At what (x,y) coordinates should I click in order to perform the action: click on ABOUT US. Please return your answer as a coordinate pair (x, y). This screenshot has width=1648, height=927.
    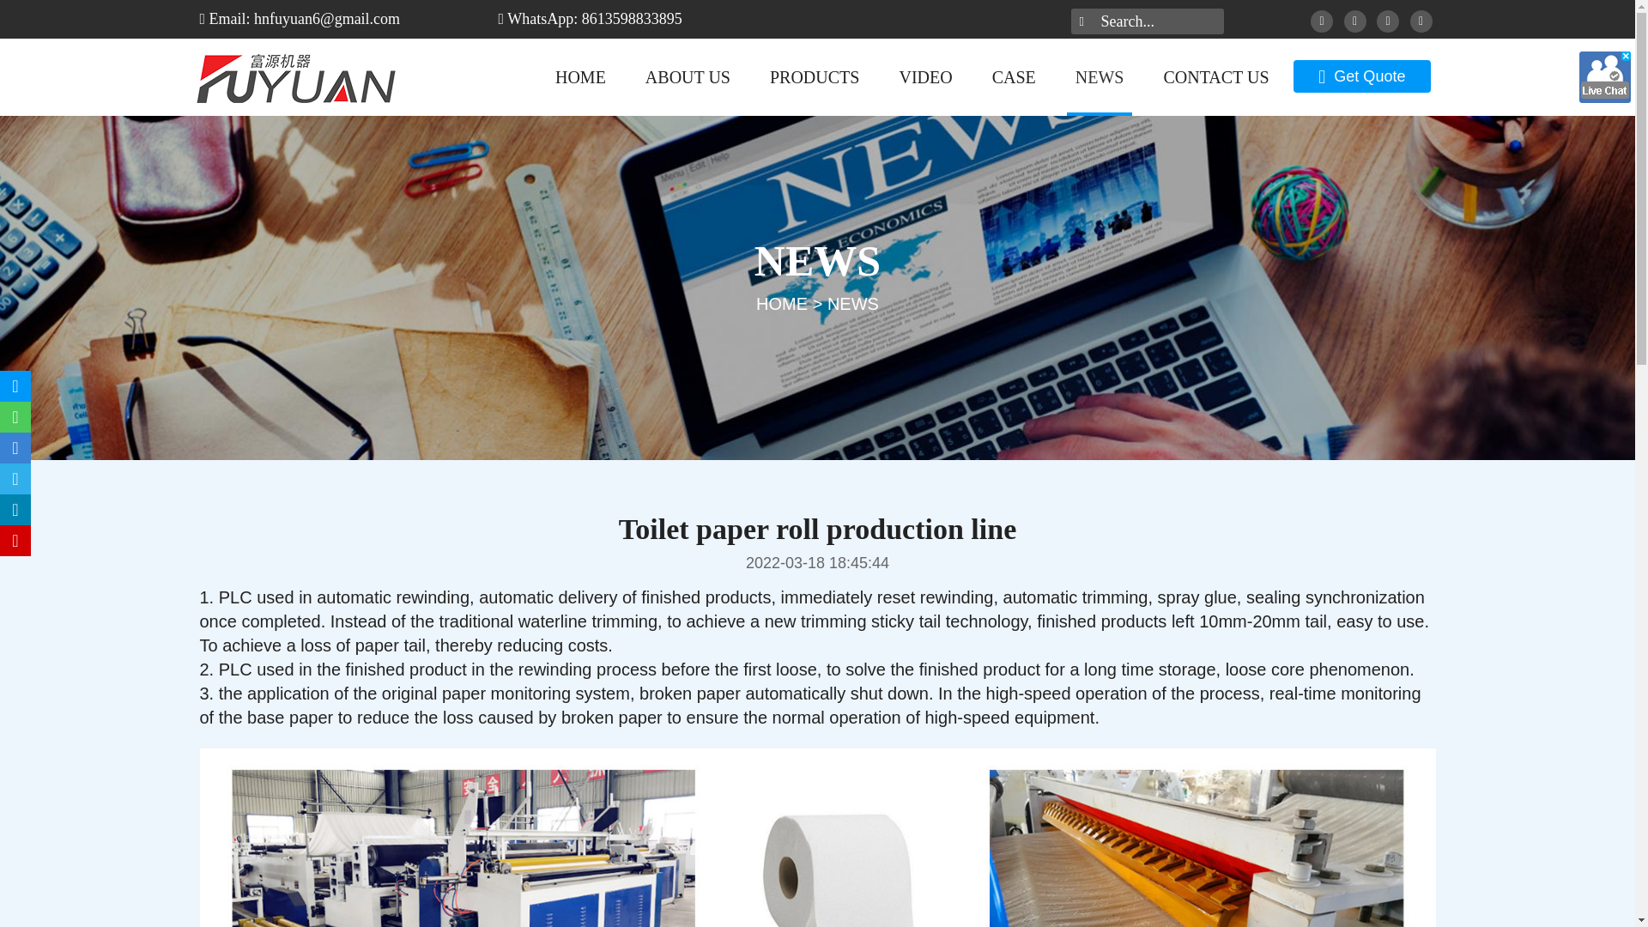
    Looking at the image, I should click on (687, 77).